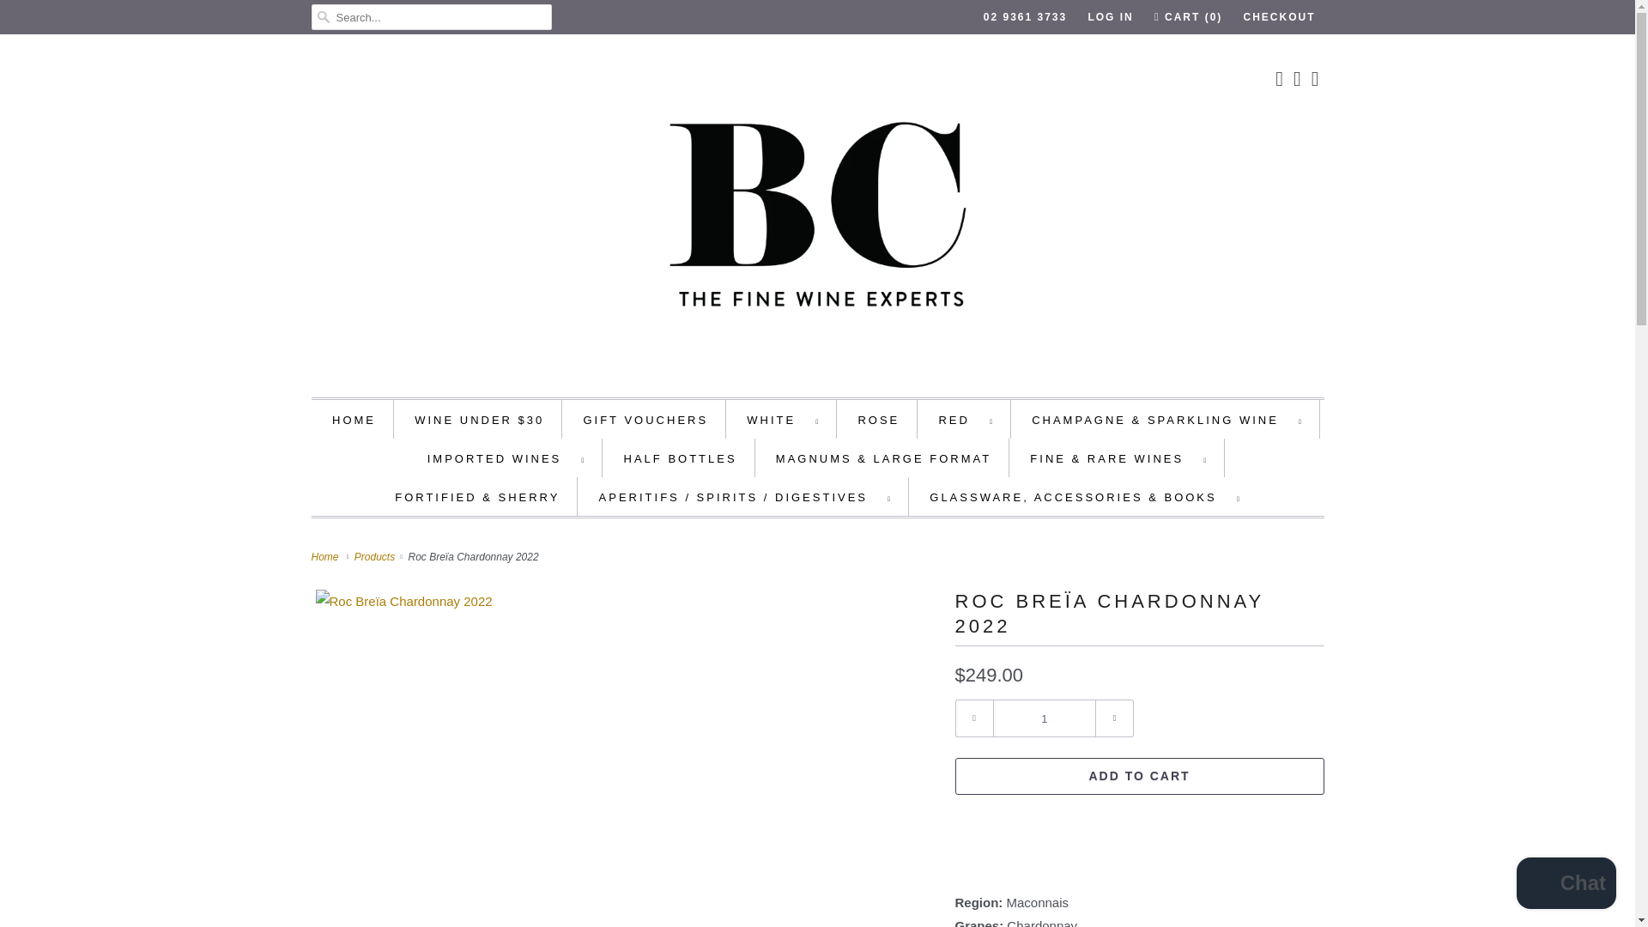 This screenshot has height=927, width=1648. Describe the element at coordinates (326, 556) in the screenshot. I see `Best Cellars Sydney` at that location.